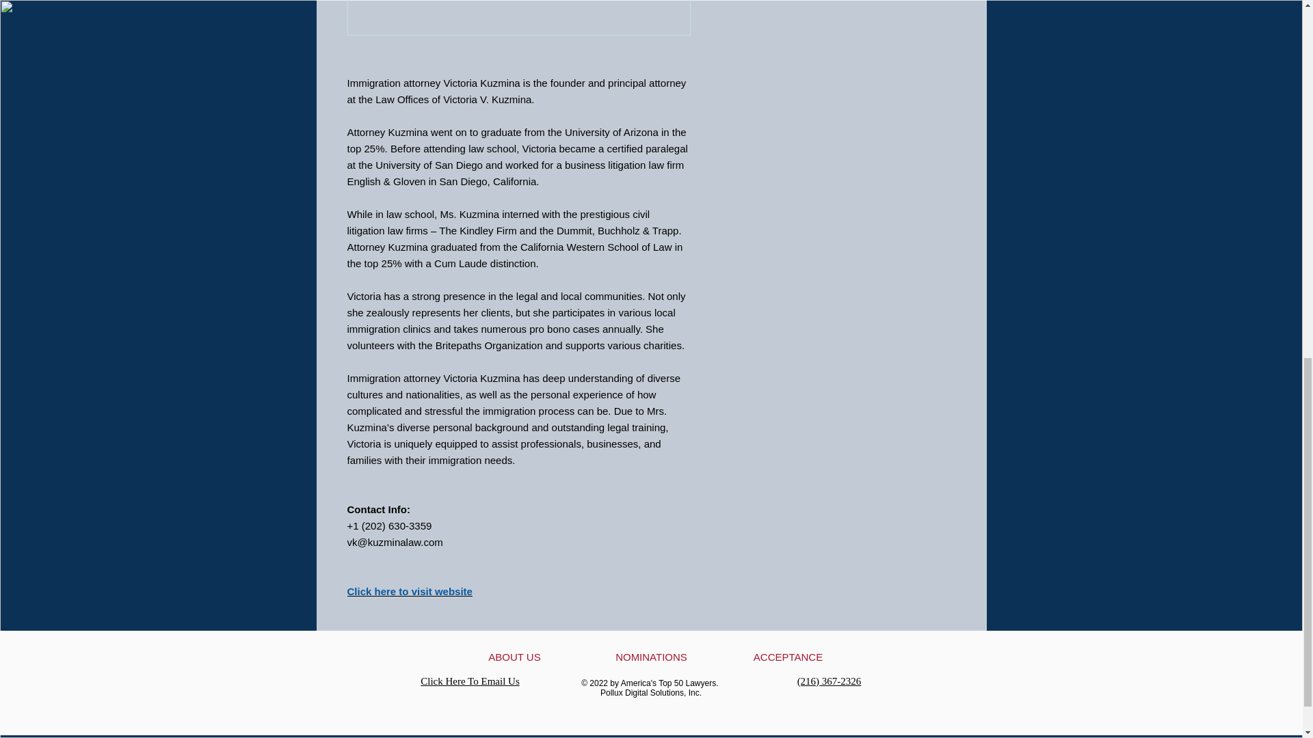  Describe the element at coordinates (514, 656) in the screenshot. I see `ABOUT US` at that location.